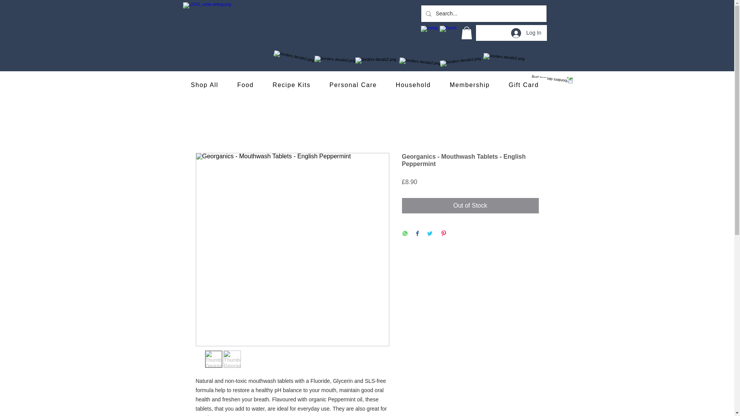  What do you see at coordinates (469, 85) in the screenshot?
I see `Membership` at bounding box center [469, 85].